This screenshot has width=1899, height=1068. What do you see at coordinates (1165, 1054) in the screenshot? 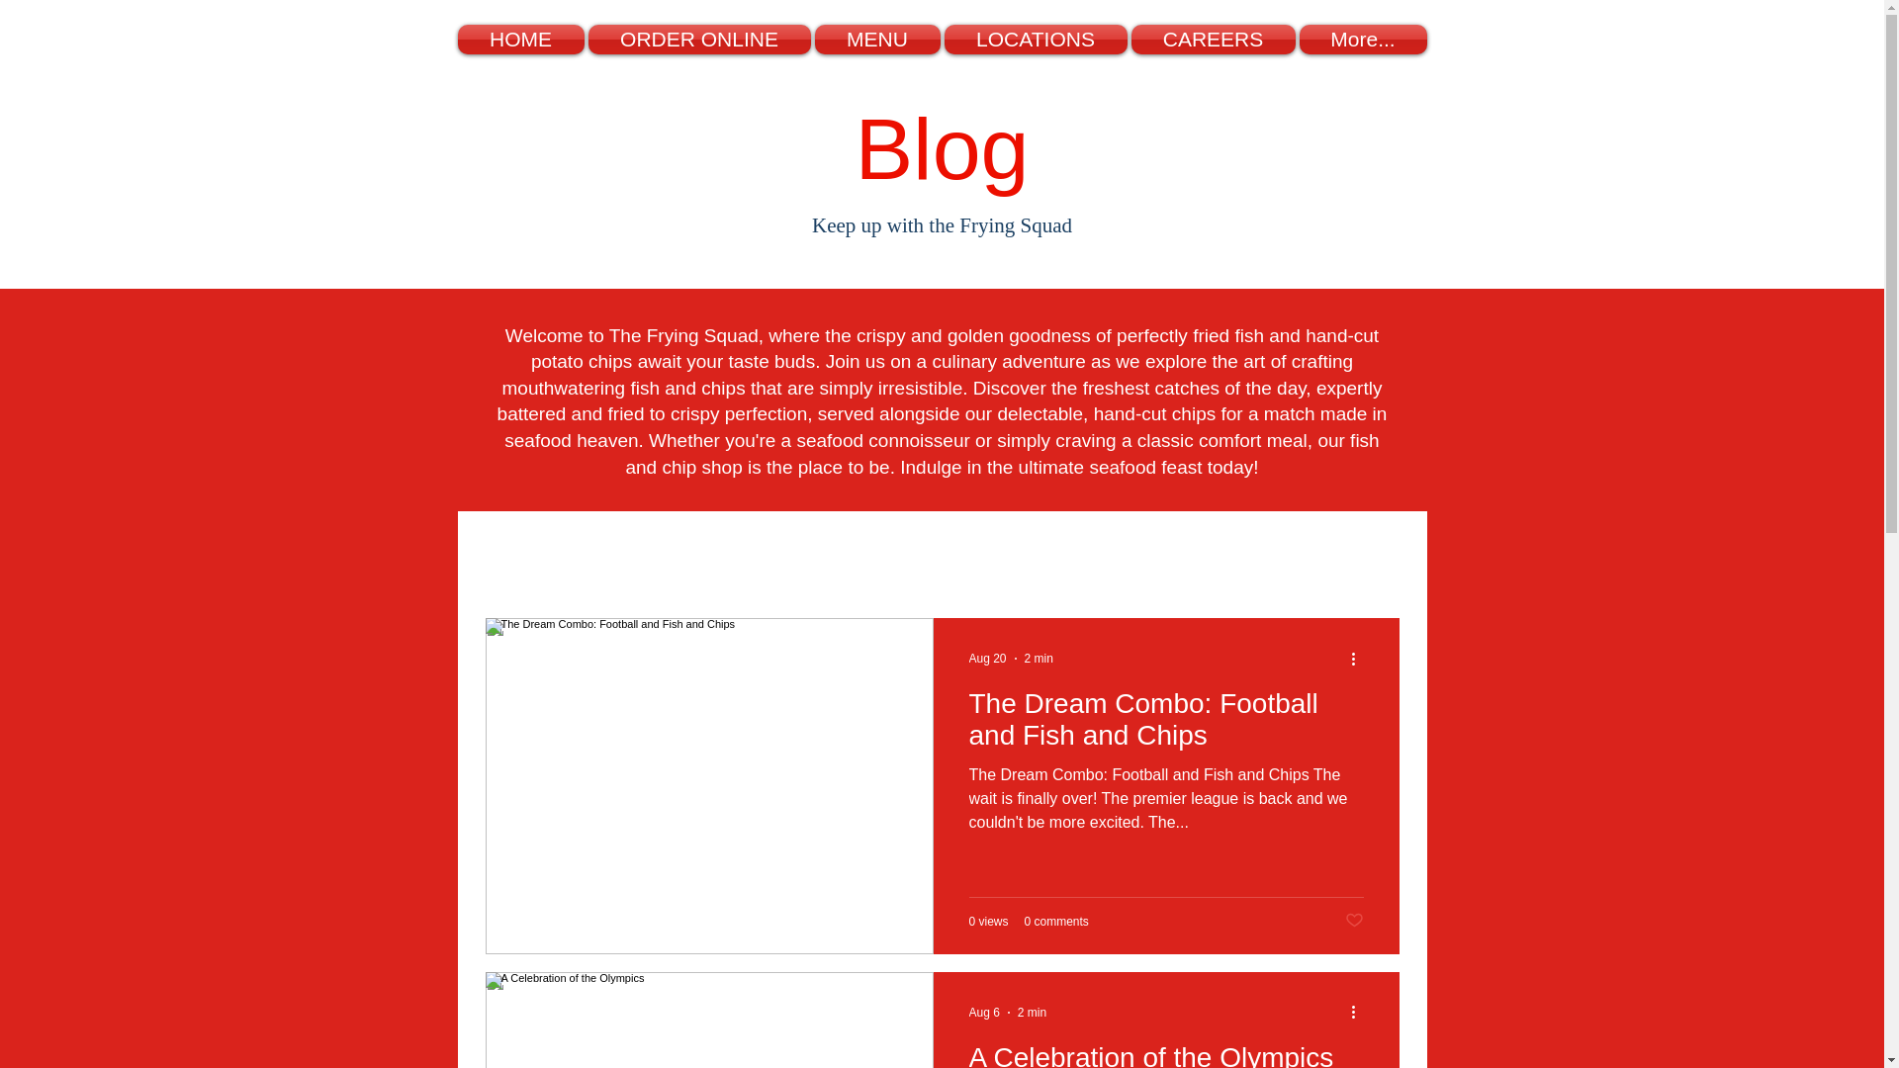
I see `A Celebration of the Olympics` at bounding box center [1165, 1054].